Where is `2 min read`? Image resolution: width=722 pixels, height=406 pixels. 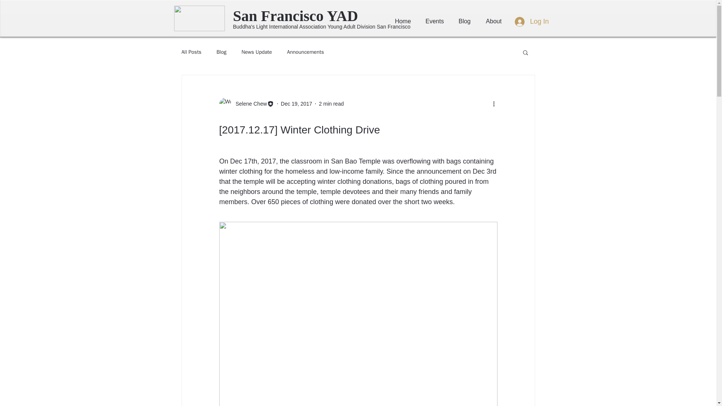 2 min read is located at coordinates (331, 104).